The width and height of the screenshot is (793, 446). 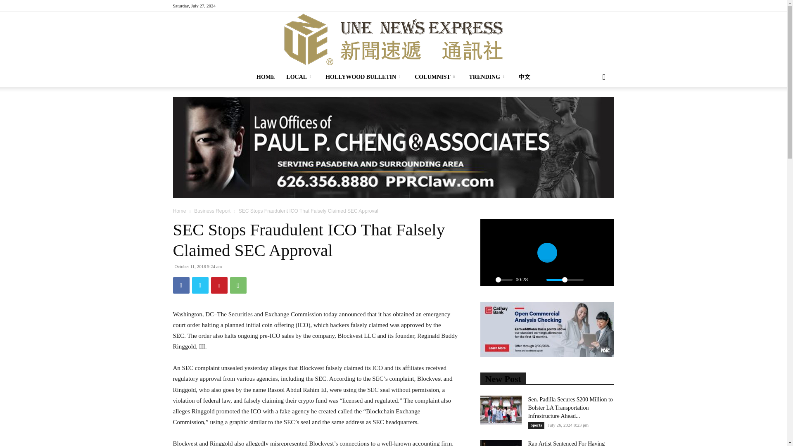 What do you see at coordinates (212, 211) in the screenshot?
I see `View all posts in Business Report` at bounding box center [212, 211].